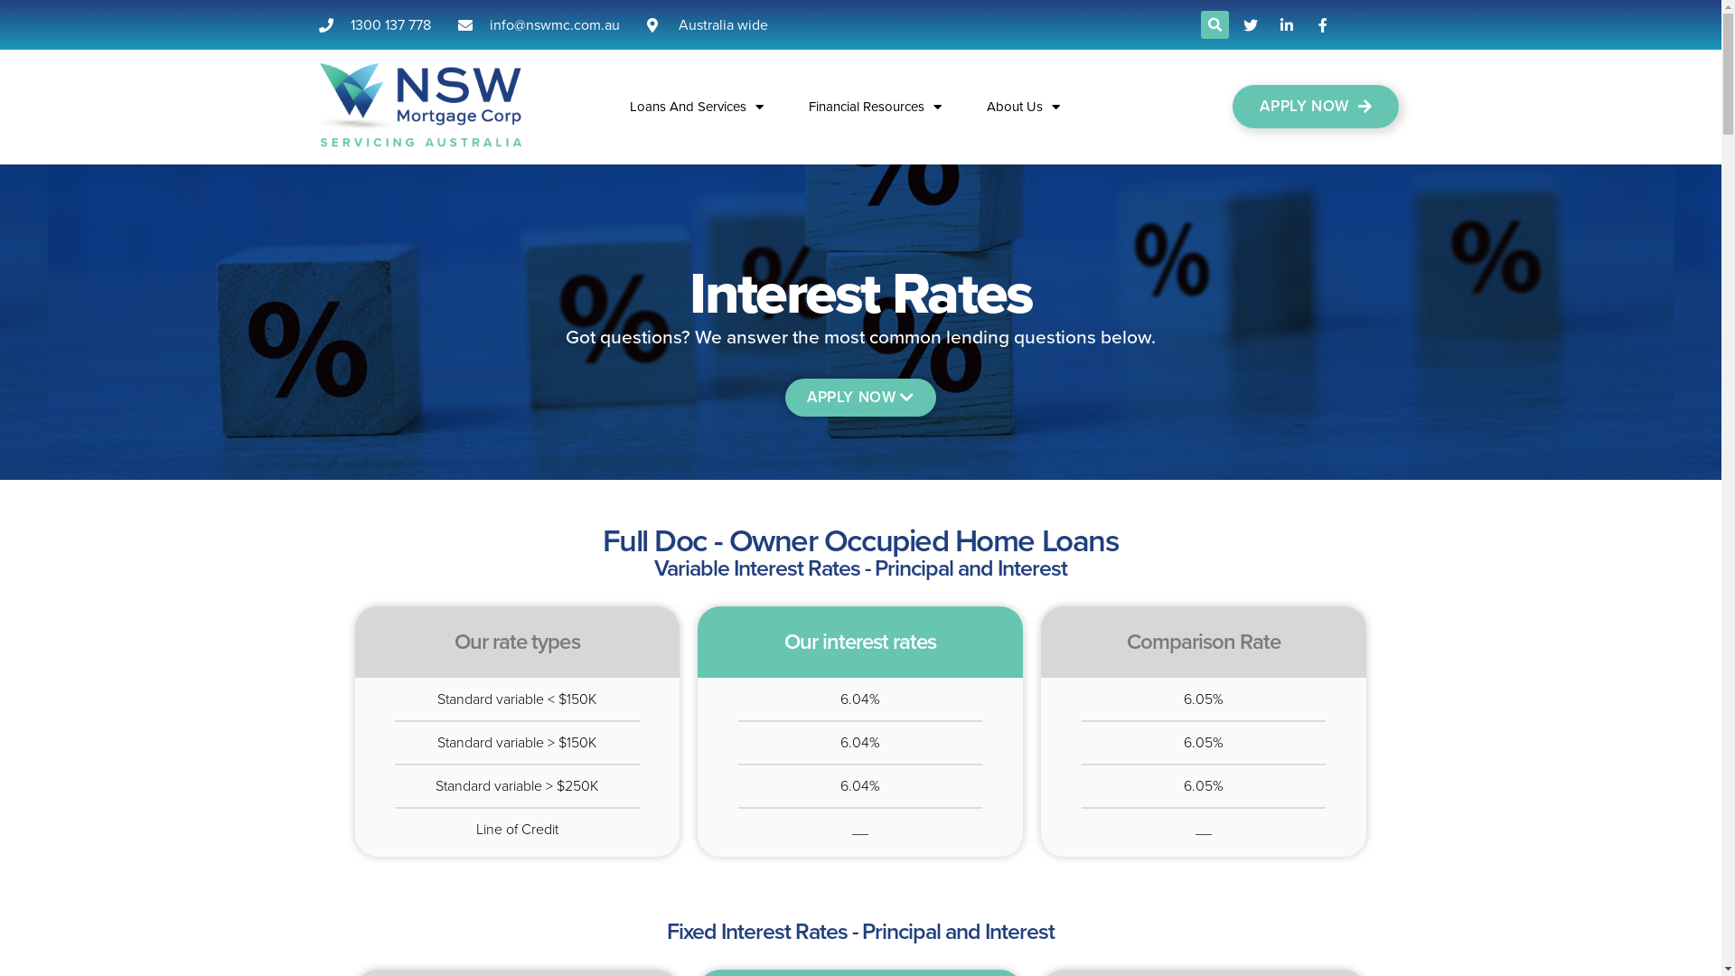 The width and height of the screenshot is (1735, 976). Describe the element at coordinates (697, 107) in the screenshot. I see `Loans And Services` at that location.